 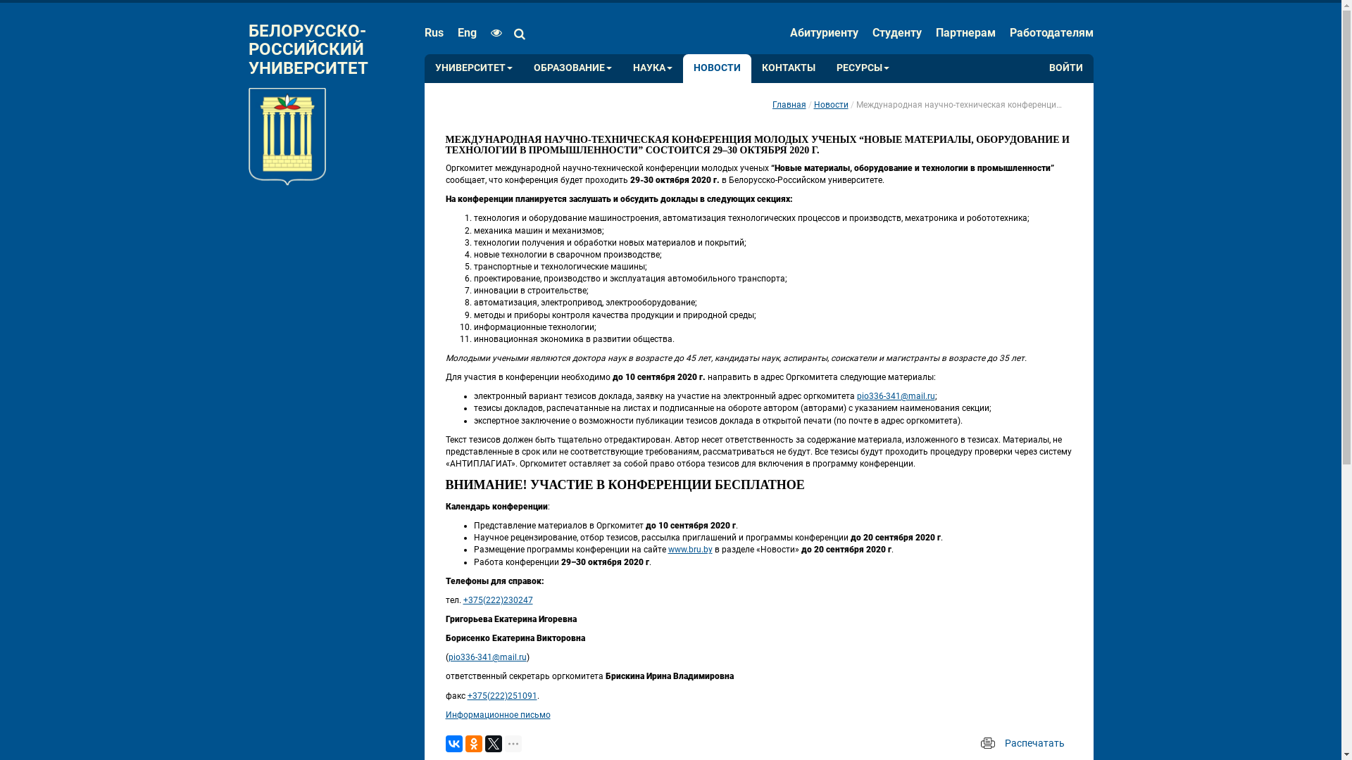 What do you see at coordinates (493, 744) in the screenshot?
I see `Twitter` at bounding box center [493, 744].